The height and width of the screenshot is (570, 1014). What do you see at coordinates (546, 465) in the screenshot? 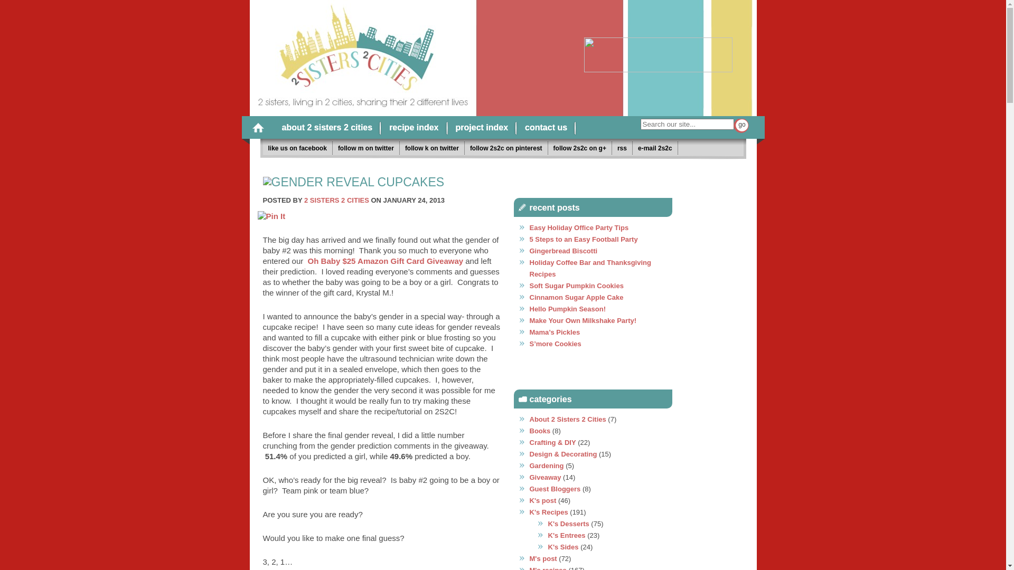
I see `Gardening` at bounding box center [546, 465].